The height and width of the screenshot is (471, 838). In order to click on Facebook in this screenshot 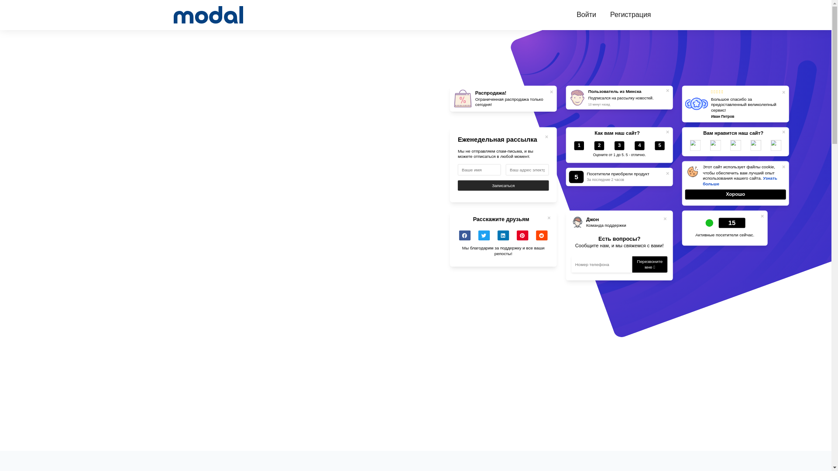, I will do `click(467, 237)`.